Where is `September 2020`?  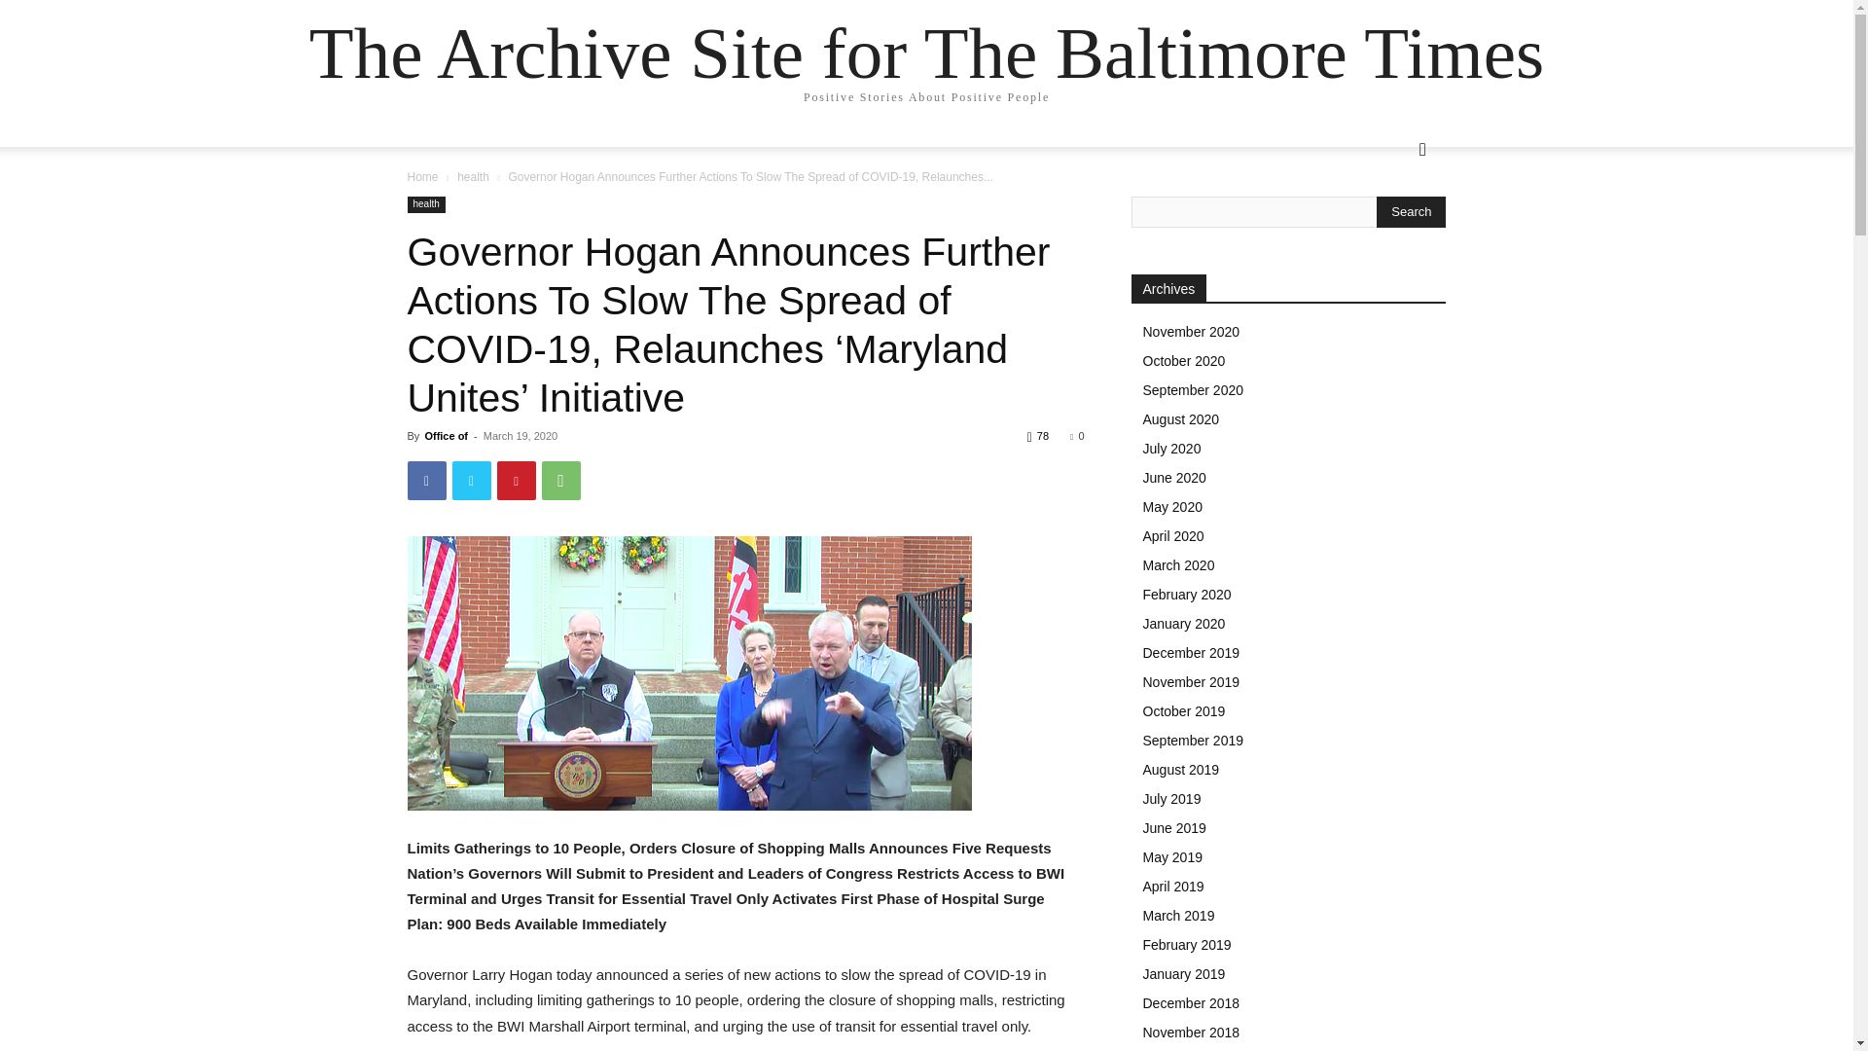 September 2020 is located at coordinates (1193, 390).